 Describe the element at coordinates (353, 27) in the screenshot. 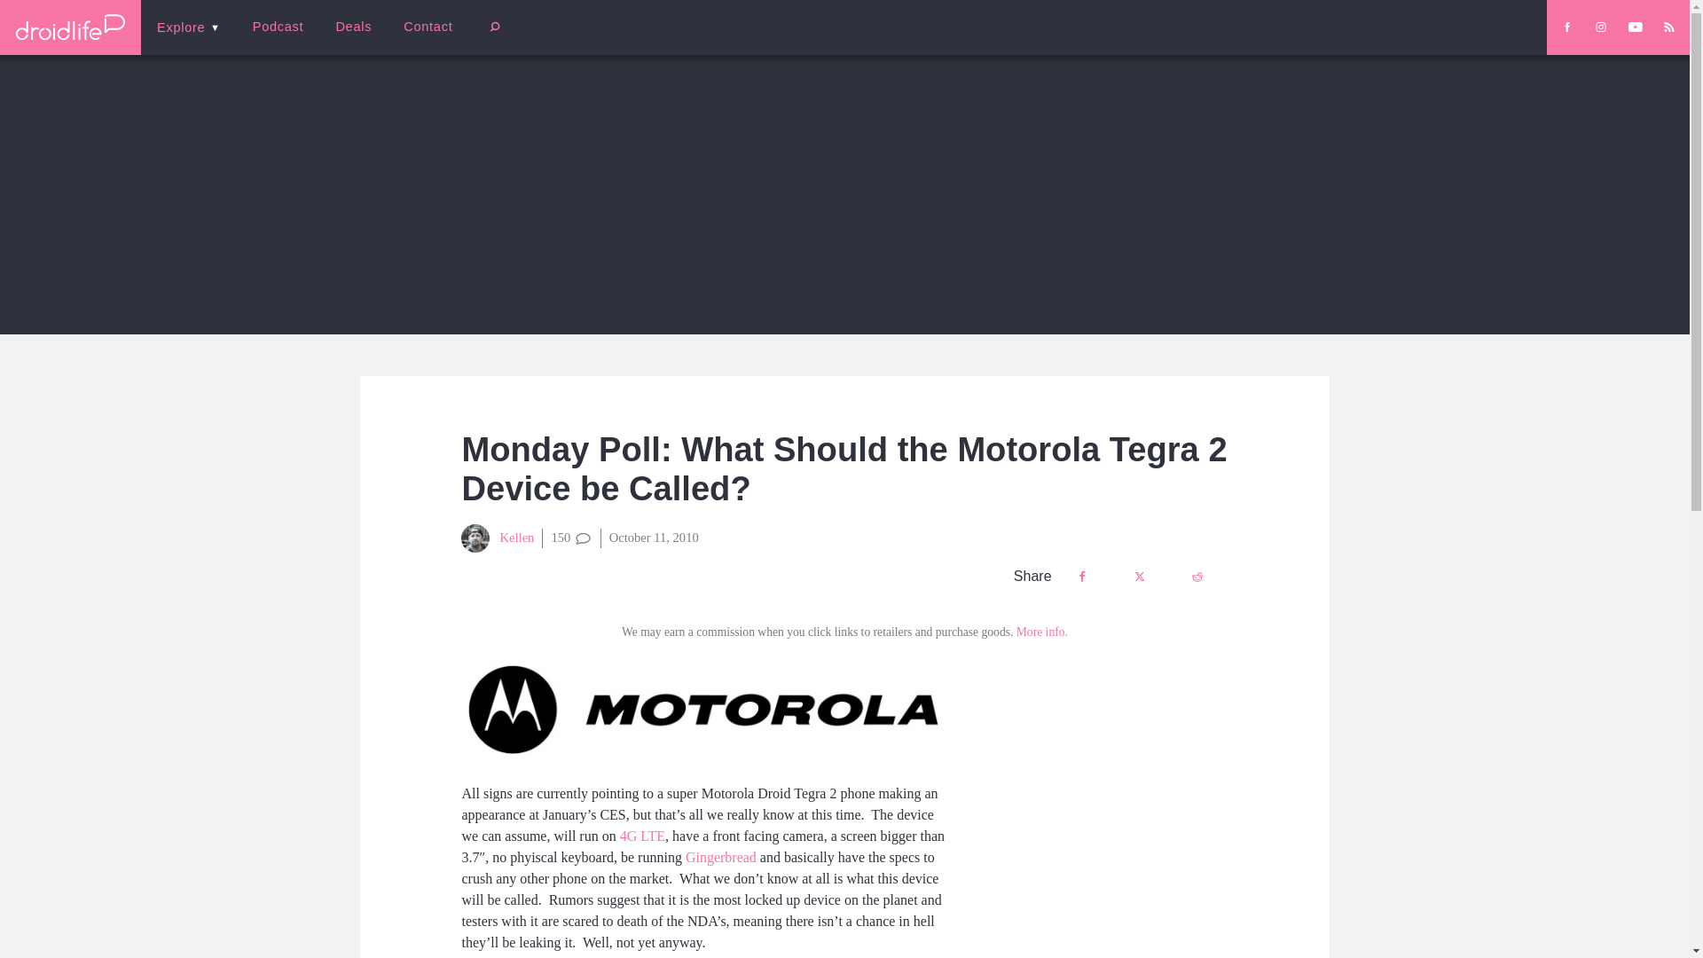

I see `Deals` at that location.